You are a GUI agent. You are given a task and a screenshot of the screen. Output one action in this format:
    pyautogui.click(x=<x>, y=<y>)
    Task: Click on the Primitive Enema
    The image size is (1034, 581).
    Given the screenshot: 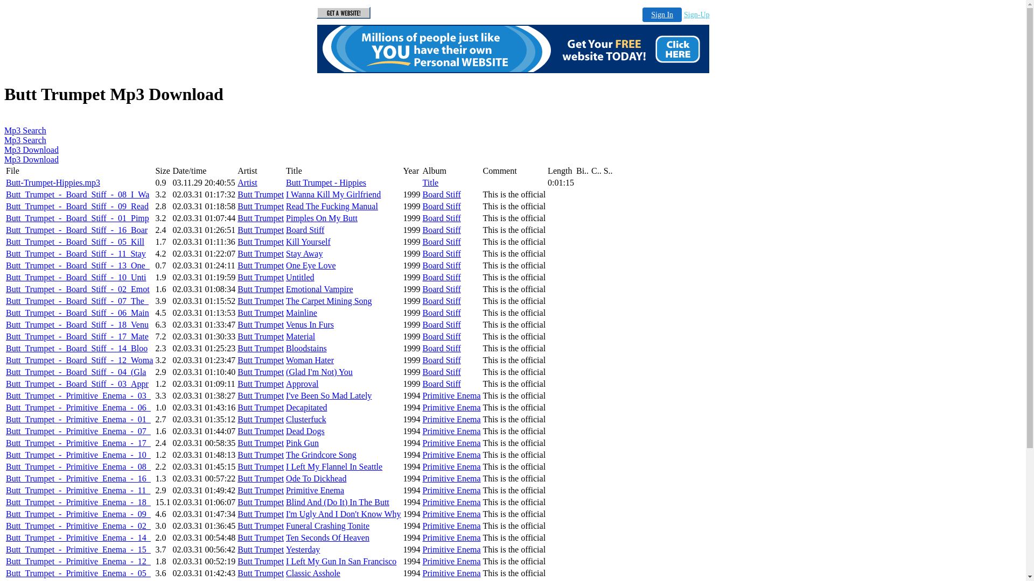 What is the action you would take?
    pyautogui.click(x=315, y=491)
    